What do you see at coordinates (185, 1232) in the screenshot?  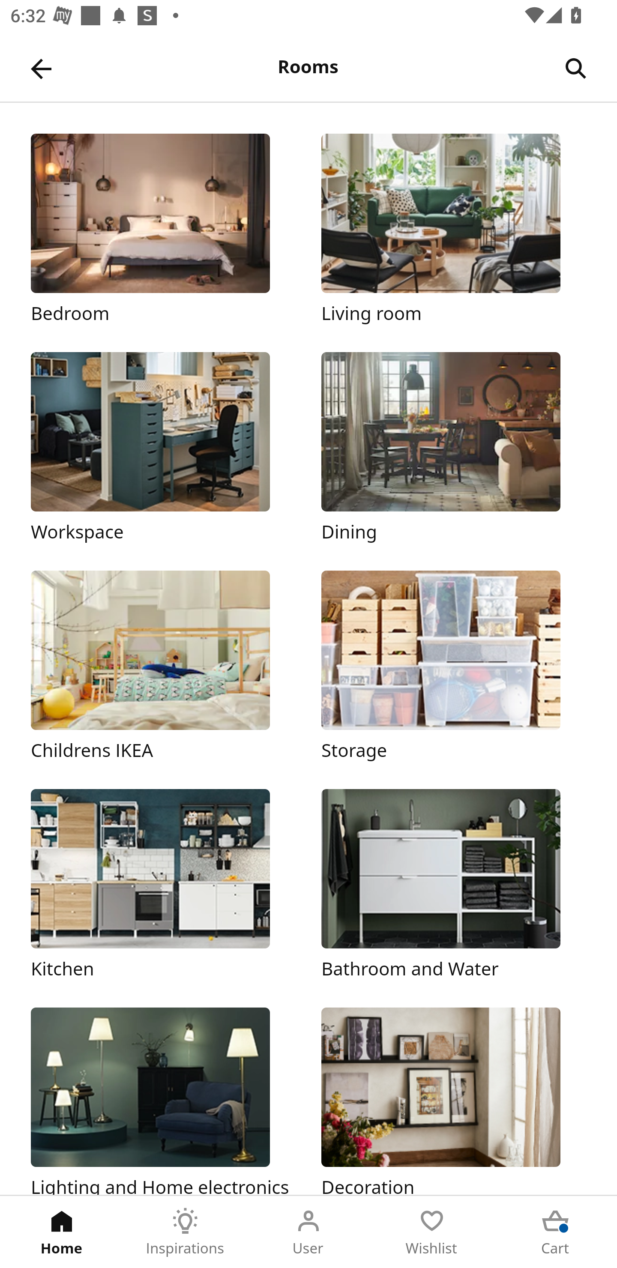 I see `Inspirations
Tab 2 of 5` at bounding box center [185, 1232].